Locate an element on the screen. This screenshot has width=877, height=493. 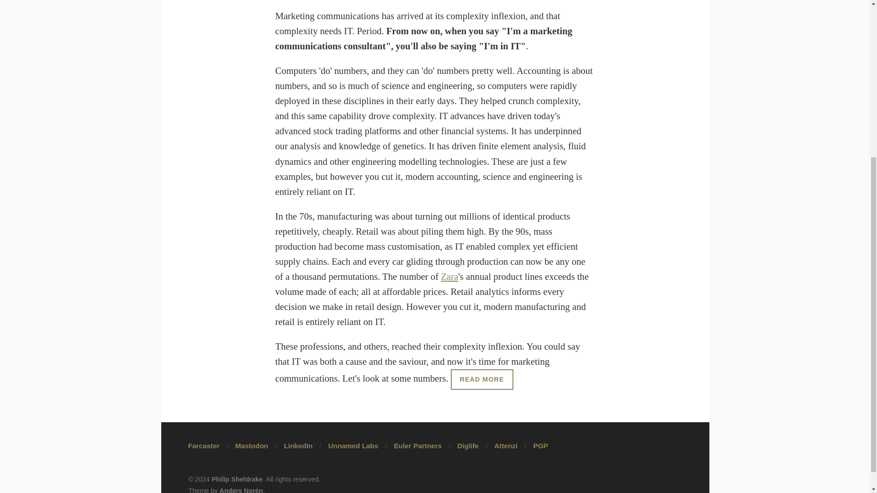
Zara is located at coordinates (449, 277).